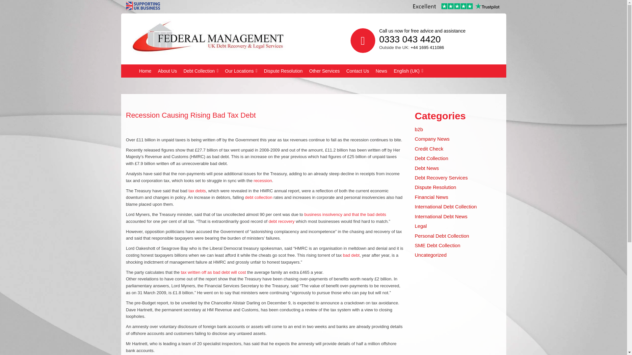 The width and height of the screenshot is (632, 355). What do you see at coordinates (345, 214) in the screenshot?
I see `business insolvency and that the bad debts` at bounding box center [345, 214].